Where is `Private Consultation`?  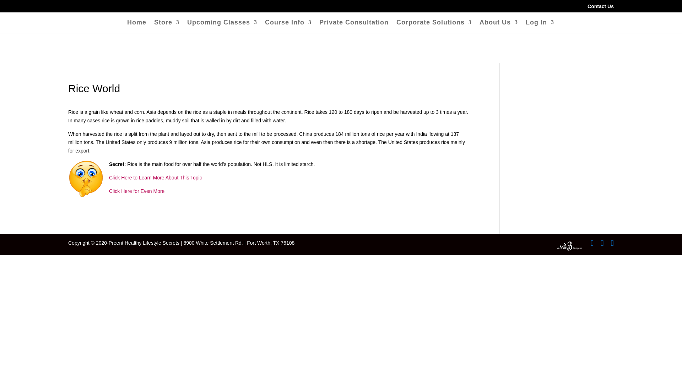
Private Consultation is located at coordinates (354, 26).